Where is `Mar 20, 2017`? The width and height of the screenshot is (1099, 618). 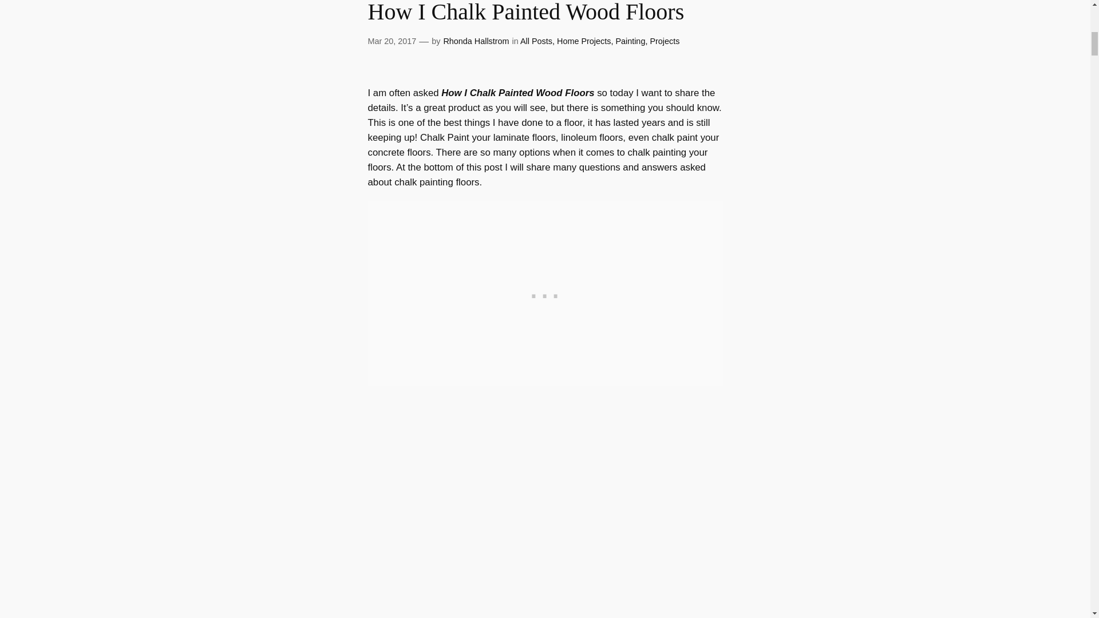 Mar 20, 2017 is located at coordinates (392, 41).